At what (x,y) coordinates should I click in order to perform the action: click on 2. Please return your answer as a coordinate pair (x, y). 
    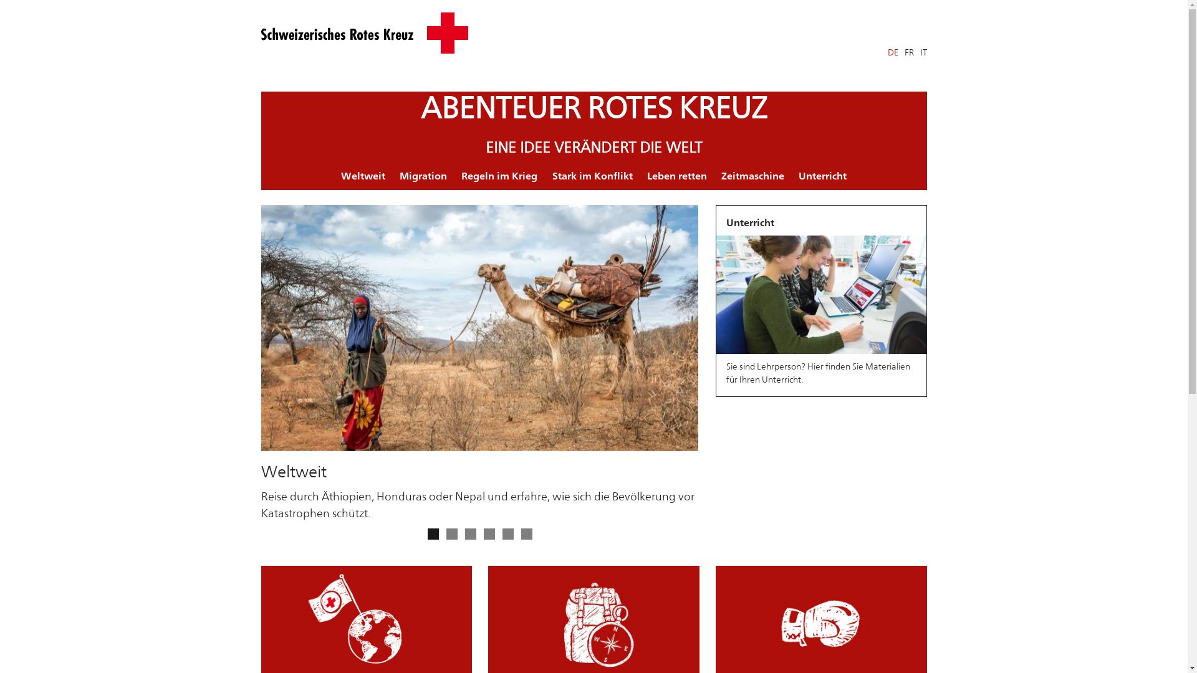
    Looking at the image, I should click on (452, 534).